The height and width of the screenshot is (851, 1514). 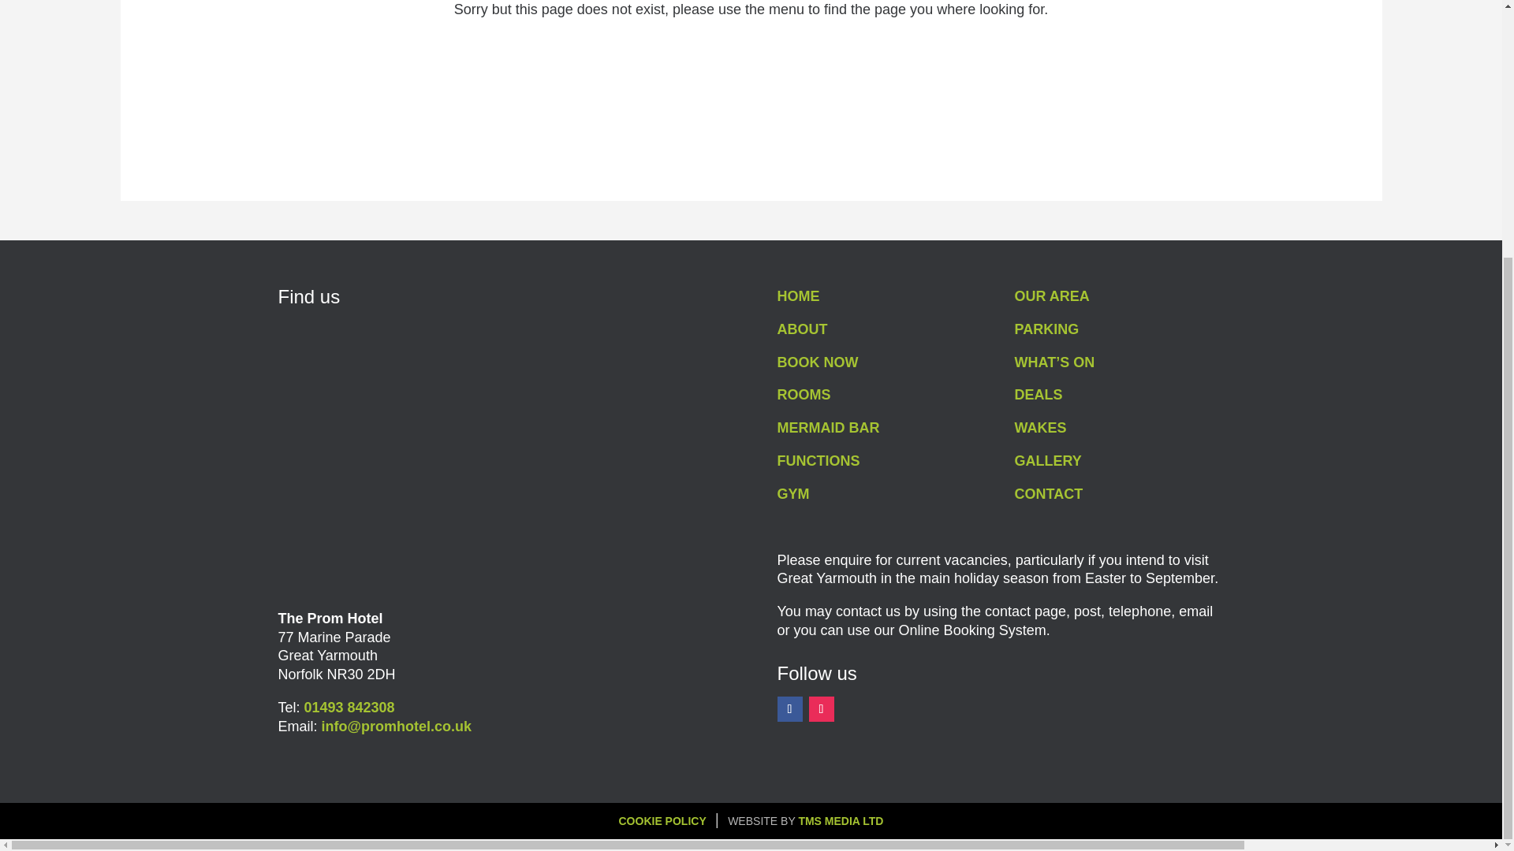 What do you see at coordinates (349, 708) in the screenshot?
I see `01493 842308` at bounding box center [349, 708].